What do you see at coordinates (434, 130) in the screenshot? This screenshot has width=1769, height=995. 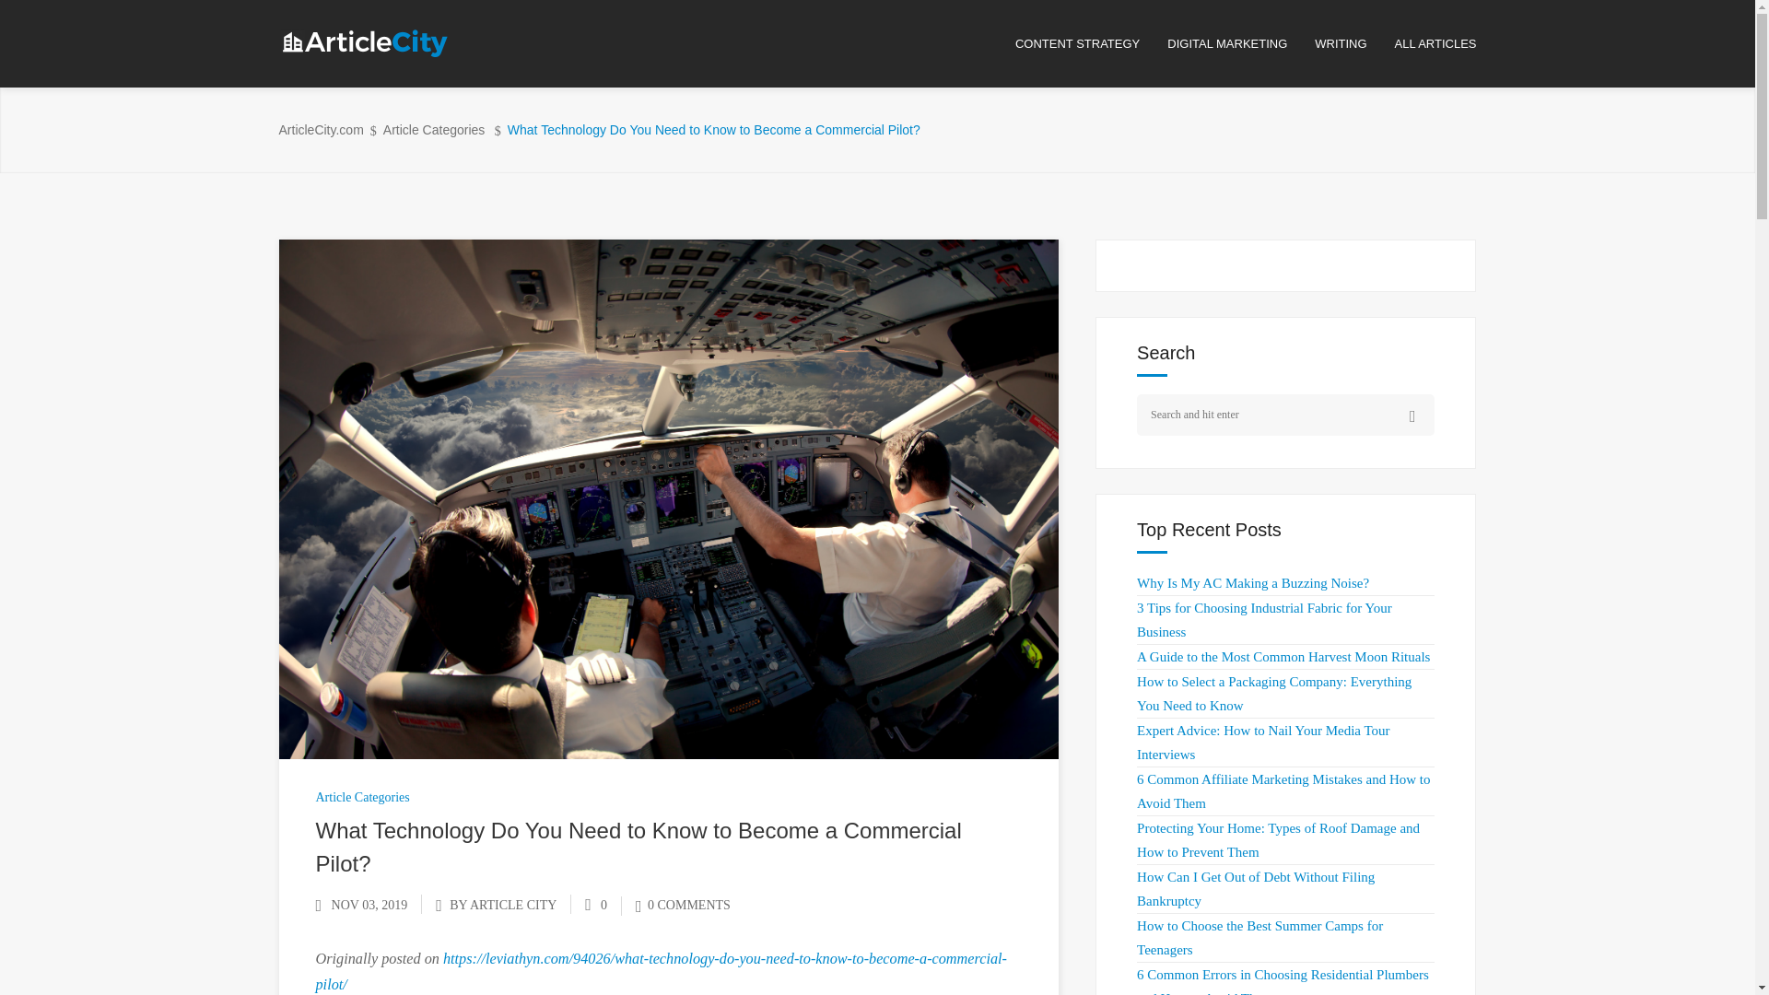 I see `Article Categories` at bounding box center [434, 130].